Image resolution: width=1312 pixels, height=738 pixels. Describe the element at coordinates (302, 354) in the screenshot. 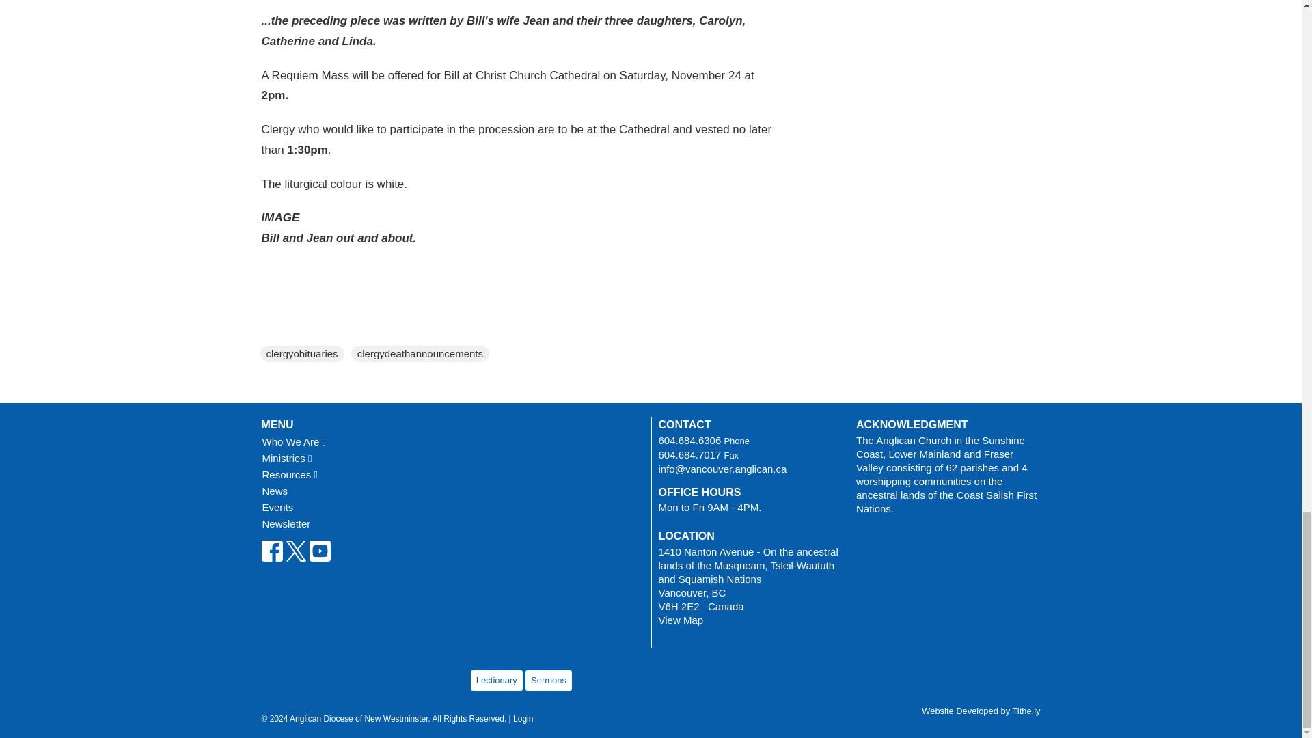

I see `clergyobituaries` at that location.